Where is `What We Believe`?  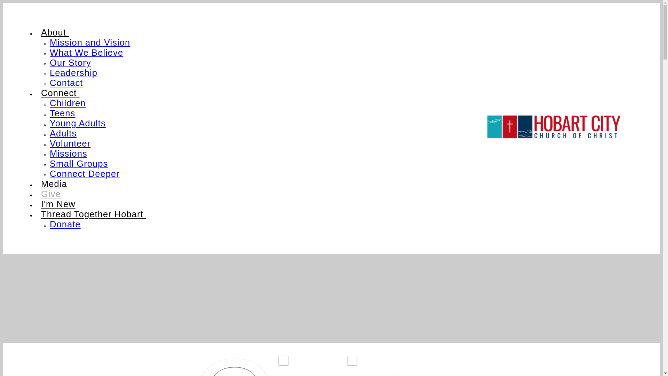
What We Believe is located at coordinates (86, 53).